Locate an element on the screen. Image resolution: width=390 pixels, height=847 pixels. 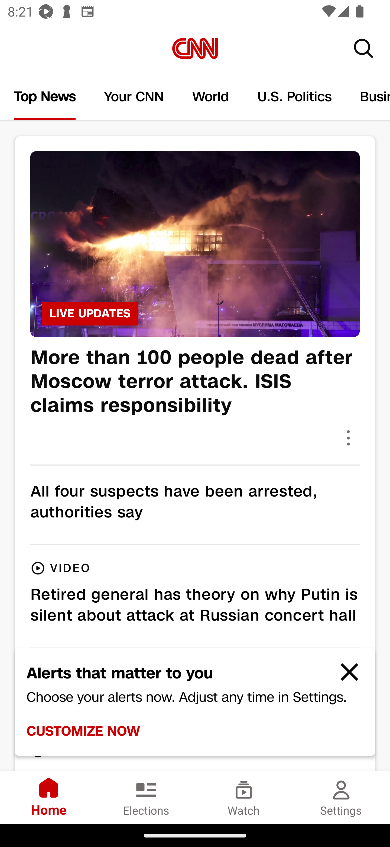
U.S. Politics is located at coordinates (295, 97).